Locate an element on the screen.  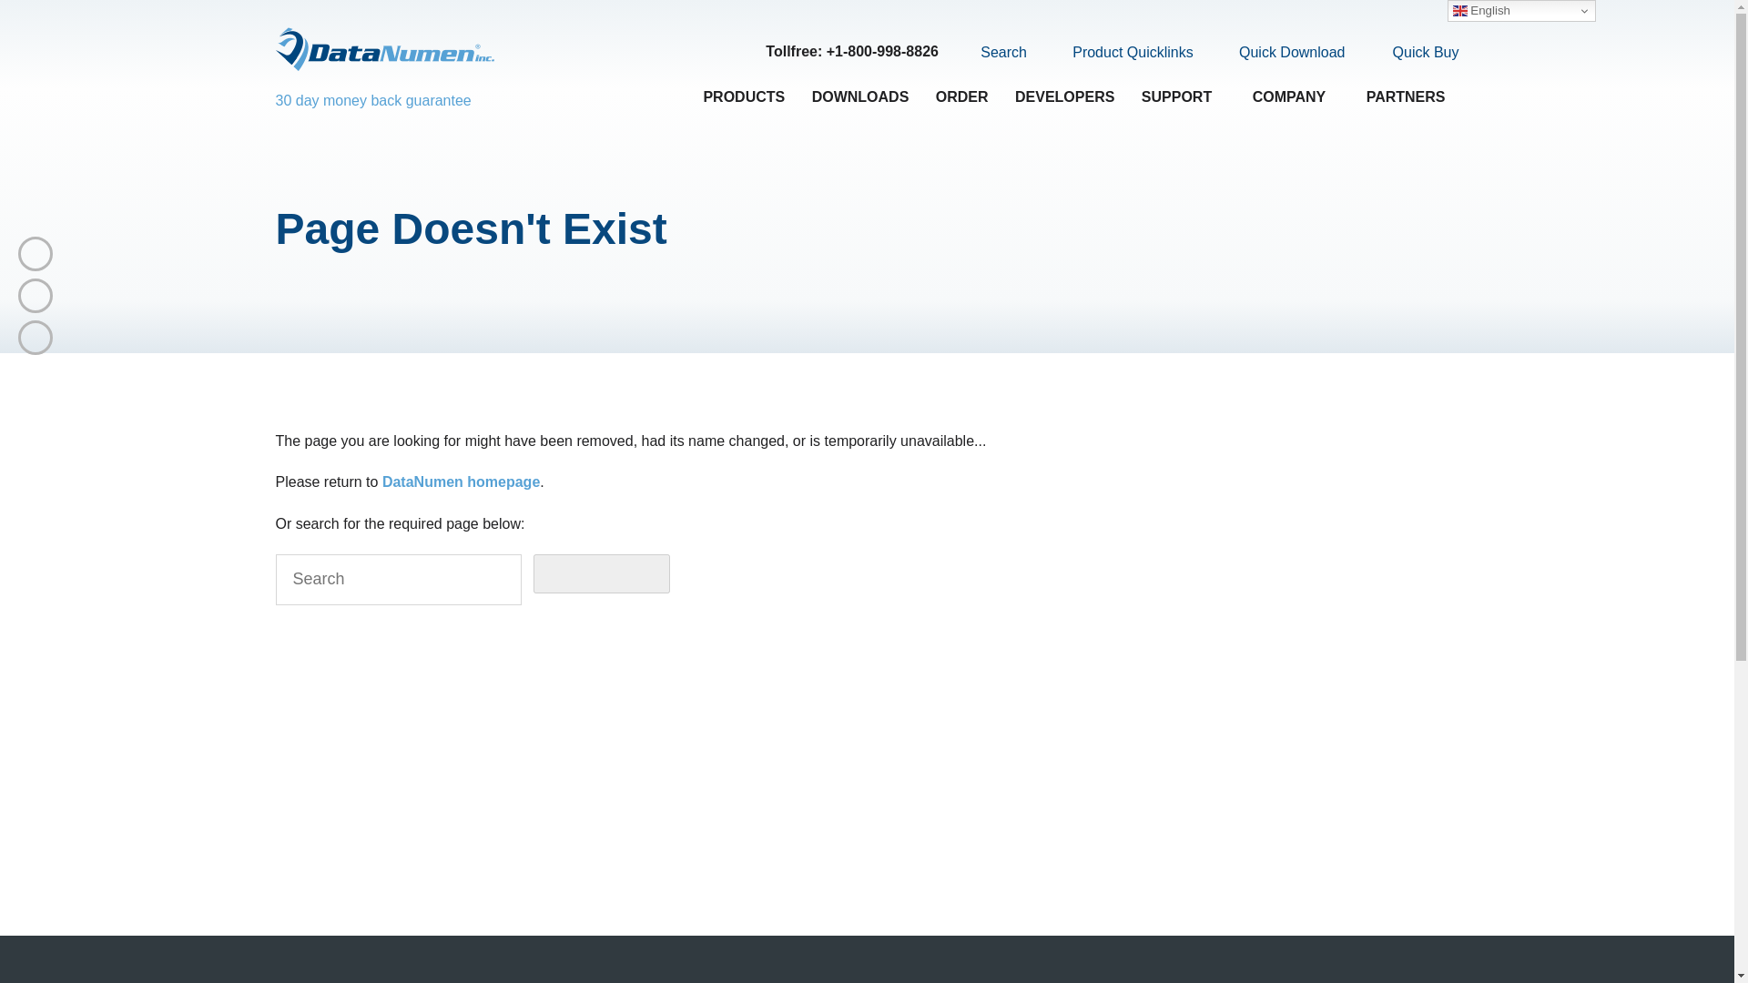
Search for: is located at coordinates (397, 580).